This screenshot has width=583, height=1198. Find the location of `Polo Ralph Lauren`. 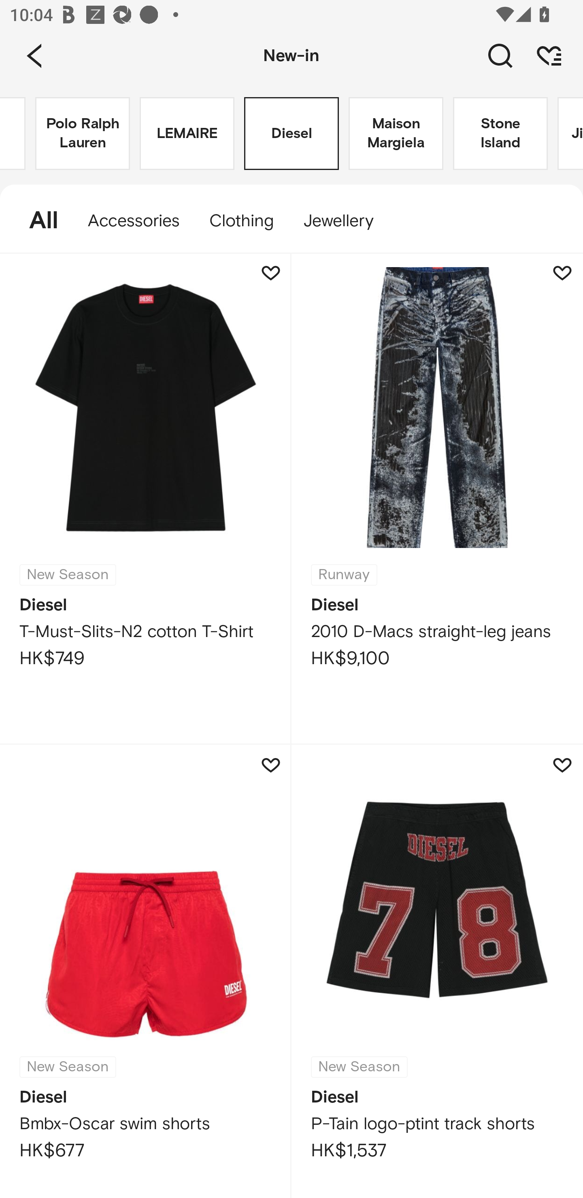

Polo Ralph Lauren is located at coordinates (83, 134).